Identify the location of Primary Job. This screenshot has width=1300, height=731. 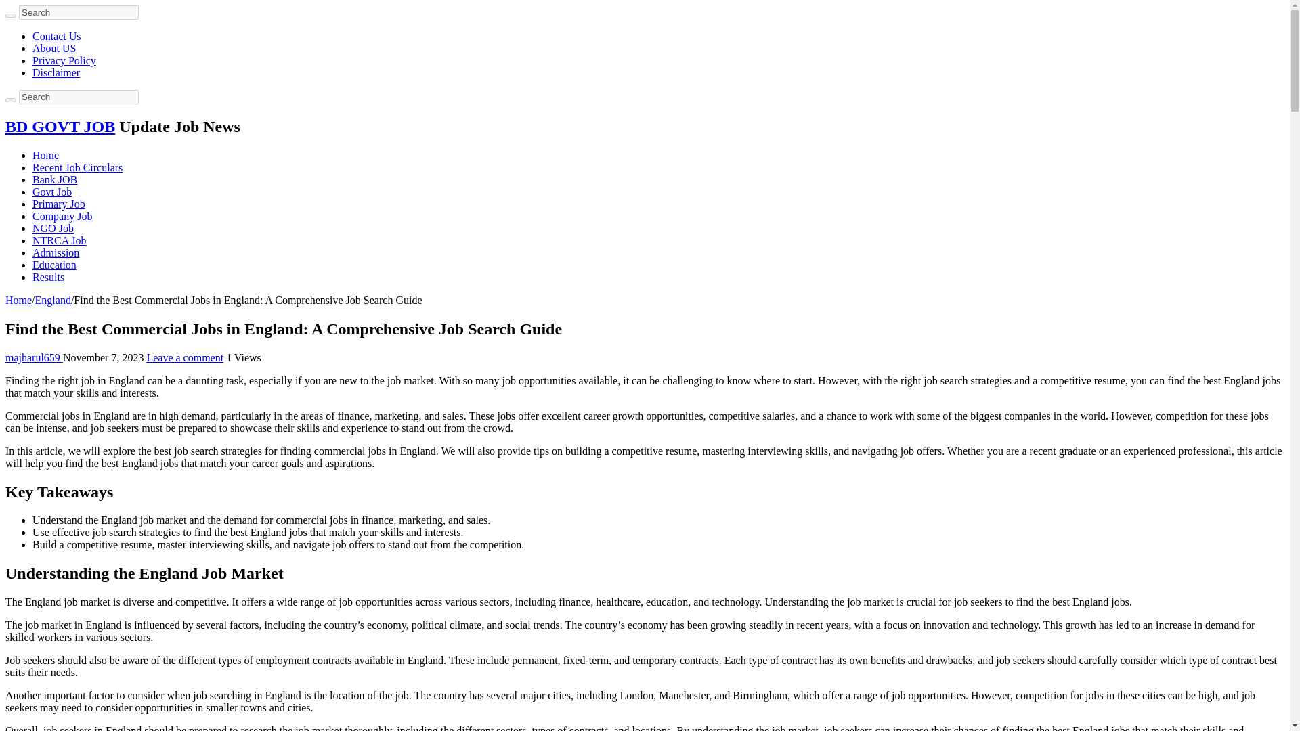
(59, 203).